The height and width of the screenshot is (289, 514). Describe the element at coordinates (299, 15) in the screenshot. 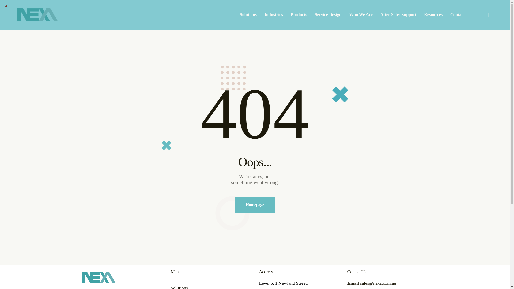

I see `Products` at that location.